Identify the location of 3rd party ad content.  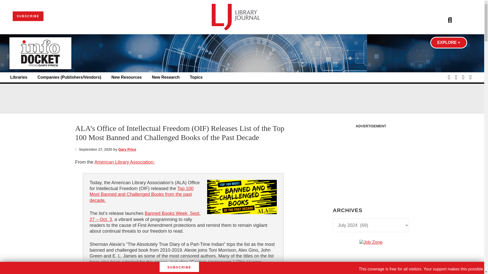
(242, 98).